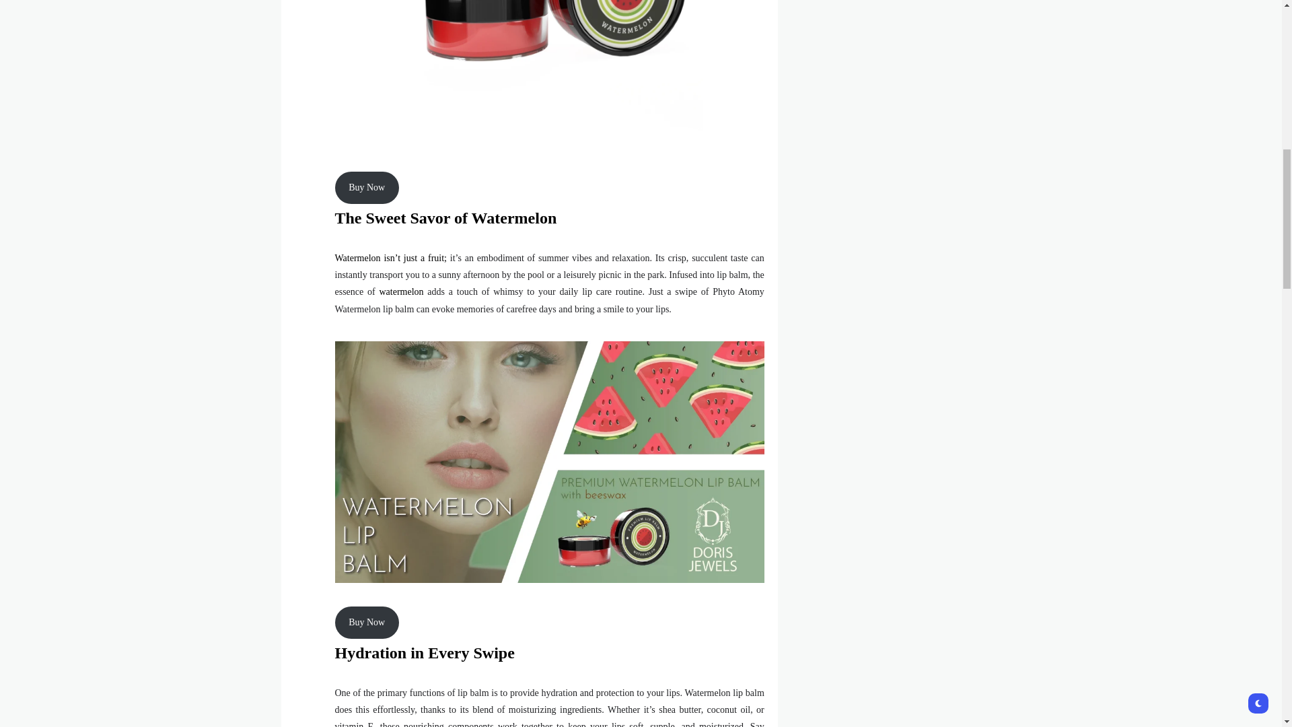 The image size is (1292, 727). Describe the element at coordinates (367, 622) in the screenshot. I see `Buy Now` at that location.